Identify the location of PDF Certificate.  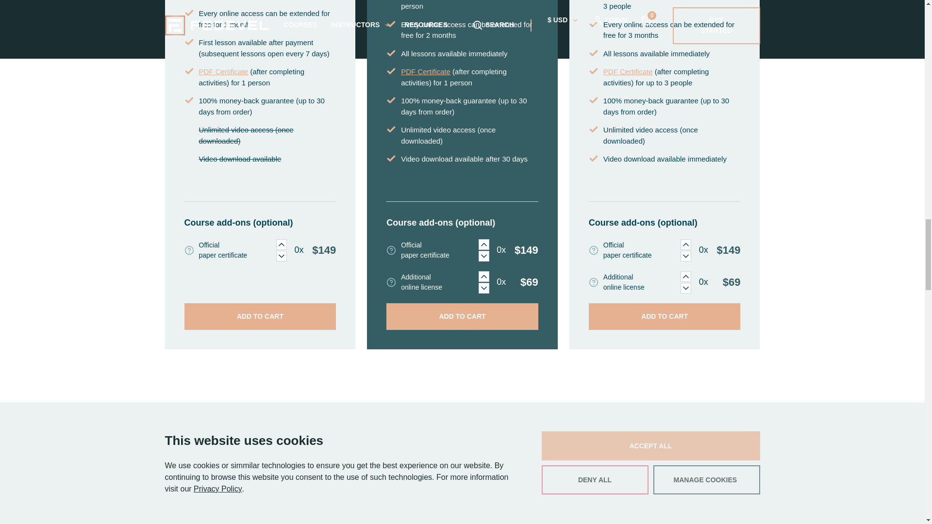
(628, 72).